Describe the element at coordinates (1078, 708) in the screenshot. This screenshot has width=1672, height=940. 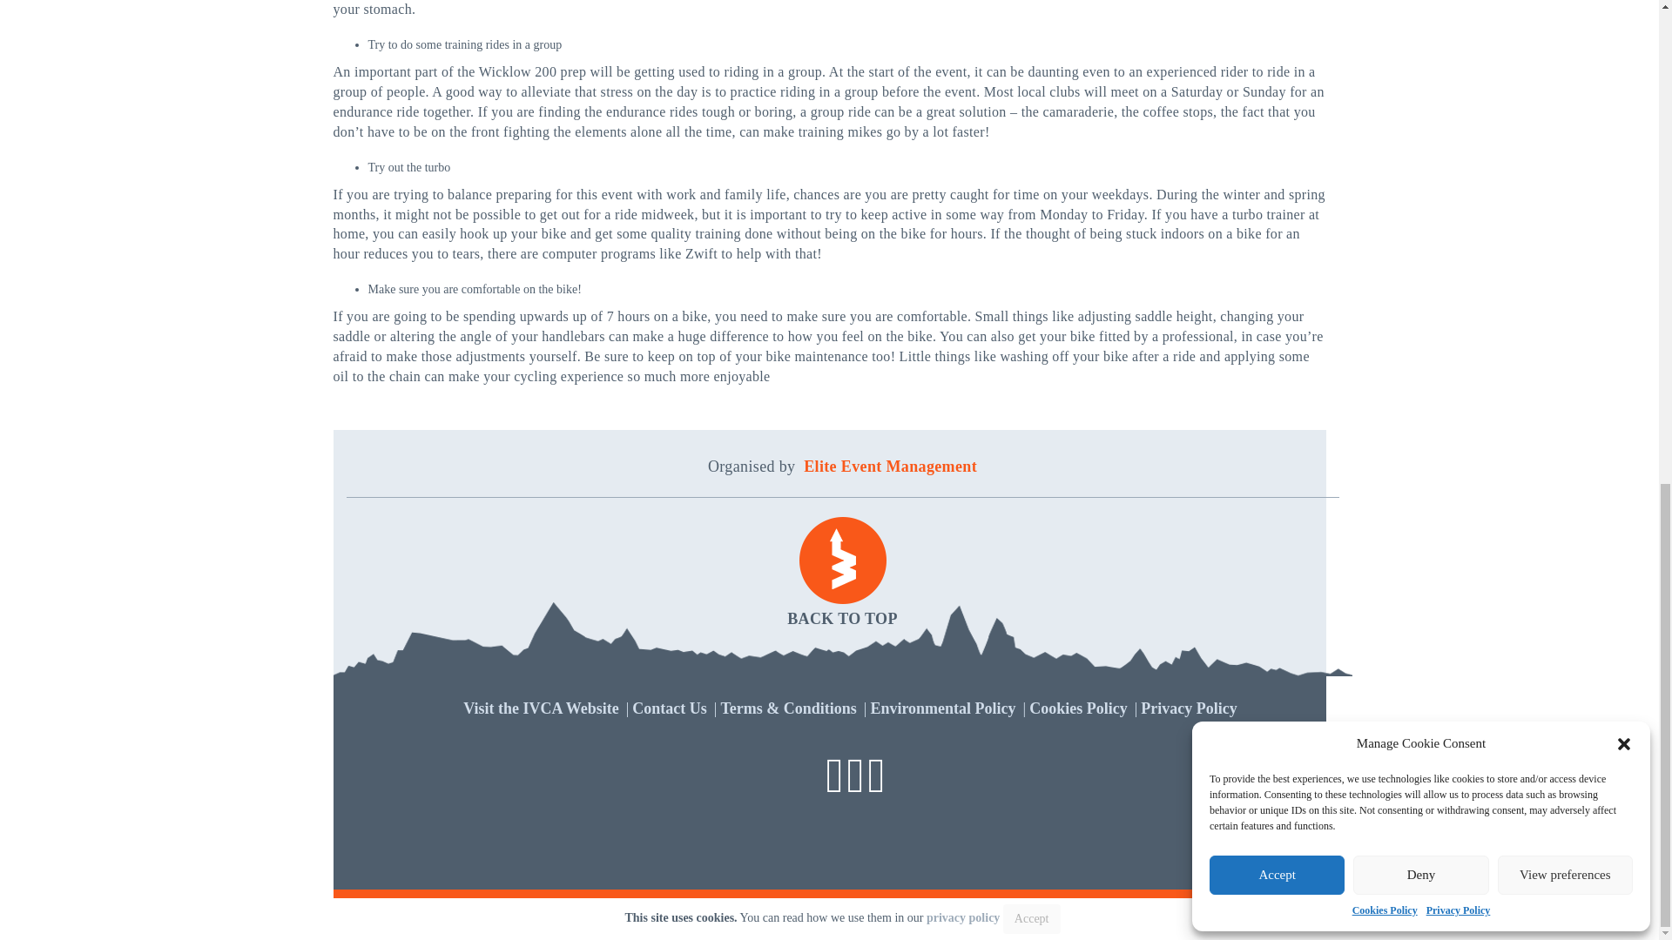
I see `Cookies Policy` at that location.